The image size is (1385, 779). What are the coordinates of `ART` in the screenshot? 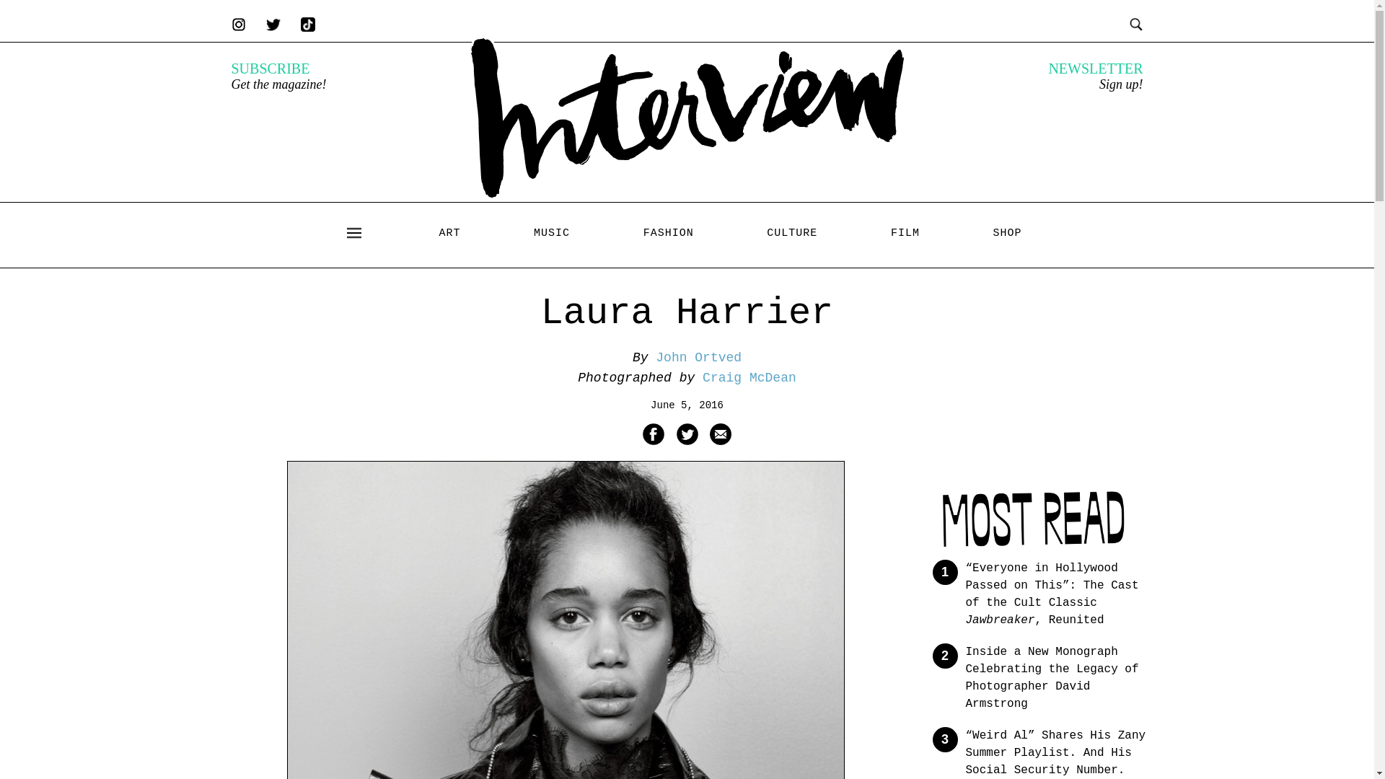 It's located at (449, 233).